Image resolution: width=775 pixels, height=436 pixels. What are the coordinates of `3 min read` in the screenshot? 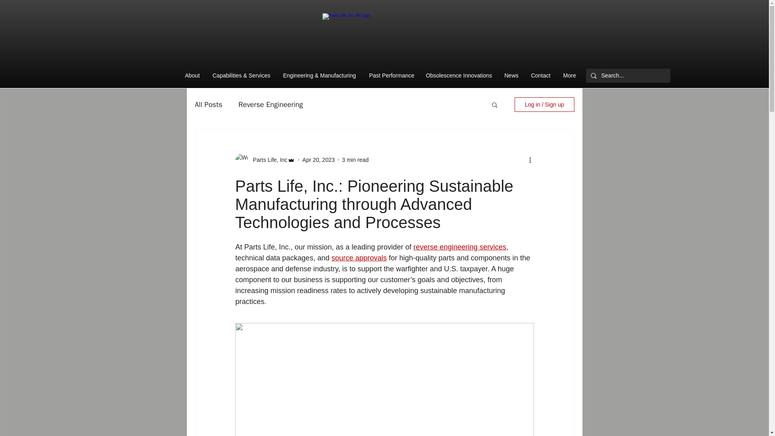 It's located at (355, 159).